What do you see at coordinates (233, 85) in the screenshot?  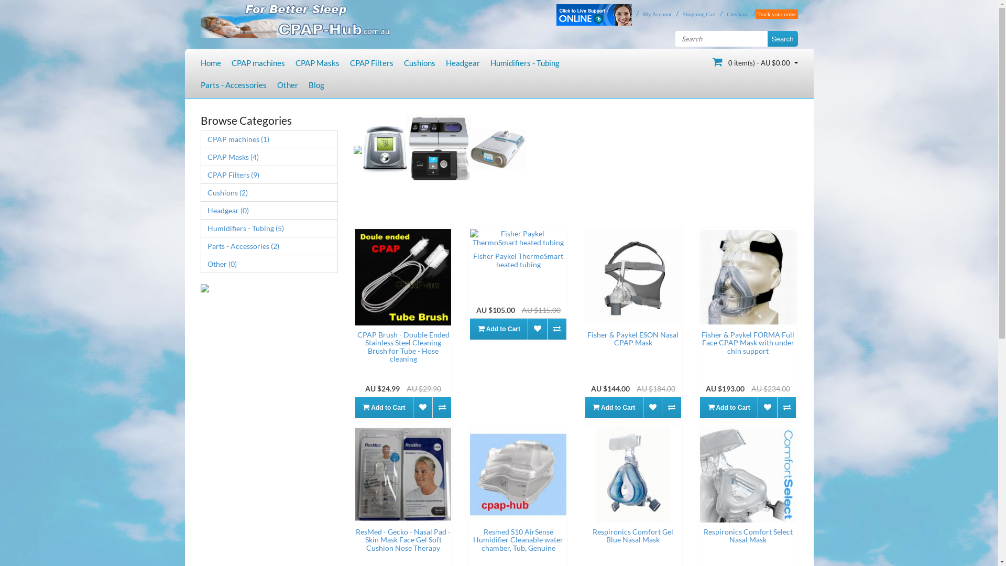 I see `Parts - Accessories` at bounding box center [233, 85].